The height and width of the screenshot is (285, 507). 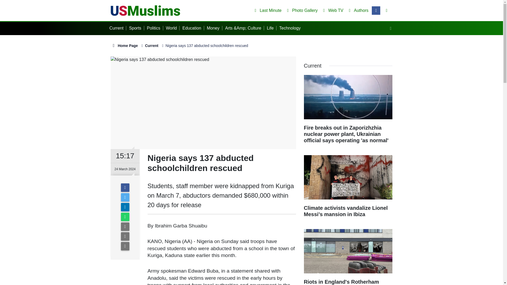 What do you see at coordinates (152, 46) in the screenshot?
I see `Current` at bounding box center [152, 46].